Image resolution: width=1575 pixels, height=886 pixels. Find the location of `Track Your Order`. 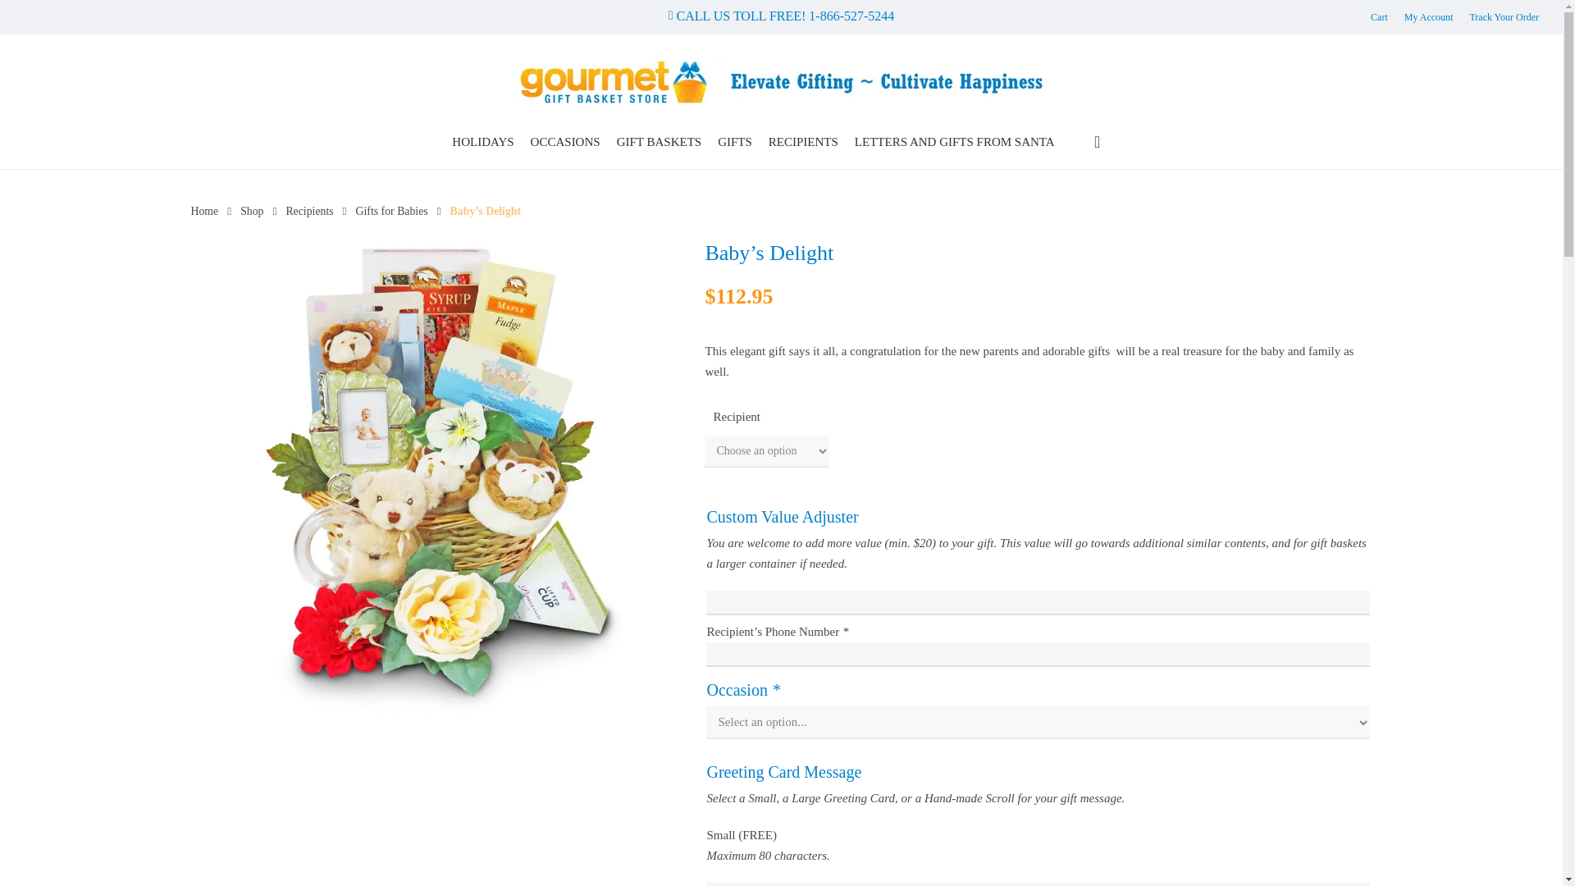

Track Your Order is located at coordinates (1504, 16).